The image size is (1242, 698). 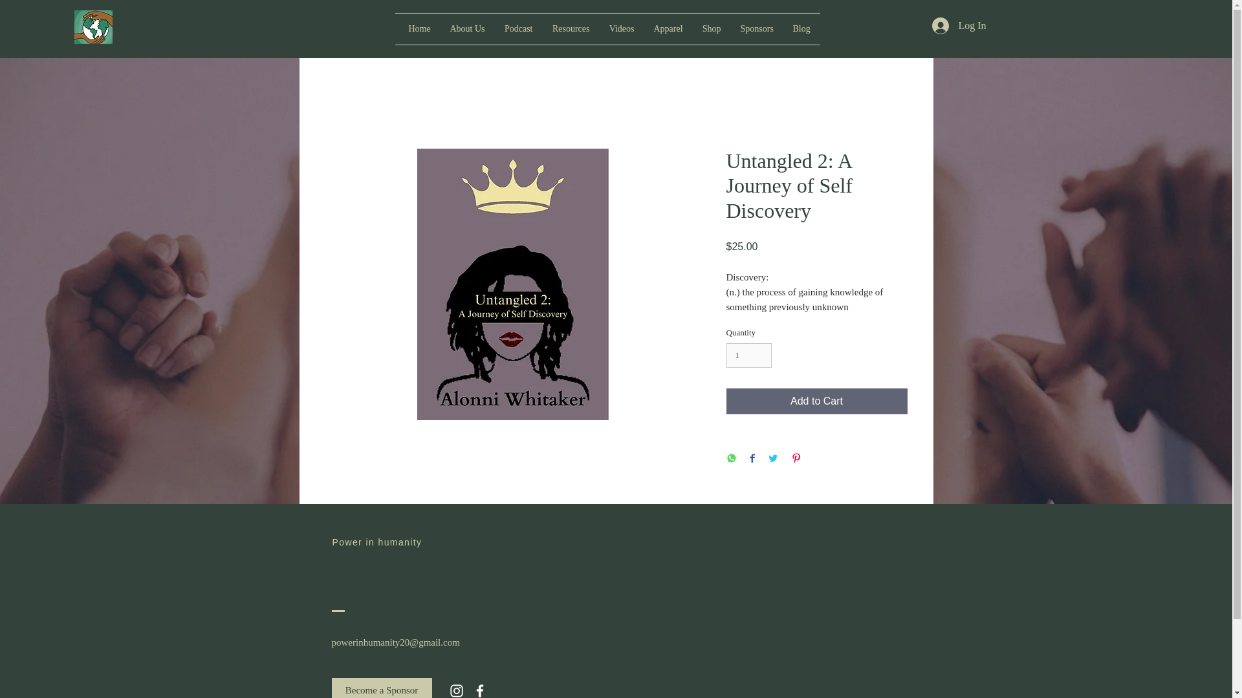 I want to click on Become a Sponsor, so click(x=381, y=688).